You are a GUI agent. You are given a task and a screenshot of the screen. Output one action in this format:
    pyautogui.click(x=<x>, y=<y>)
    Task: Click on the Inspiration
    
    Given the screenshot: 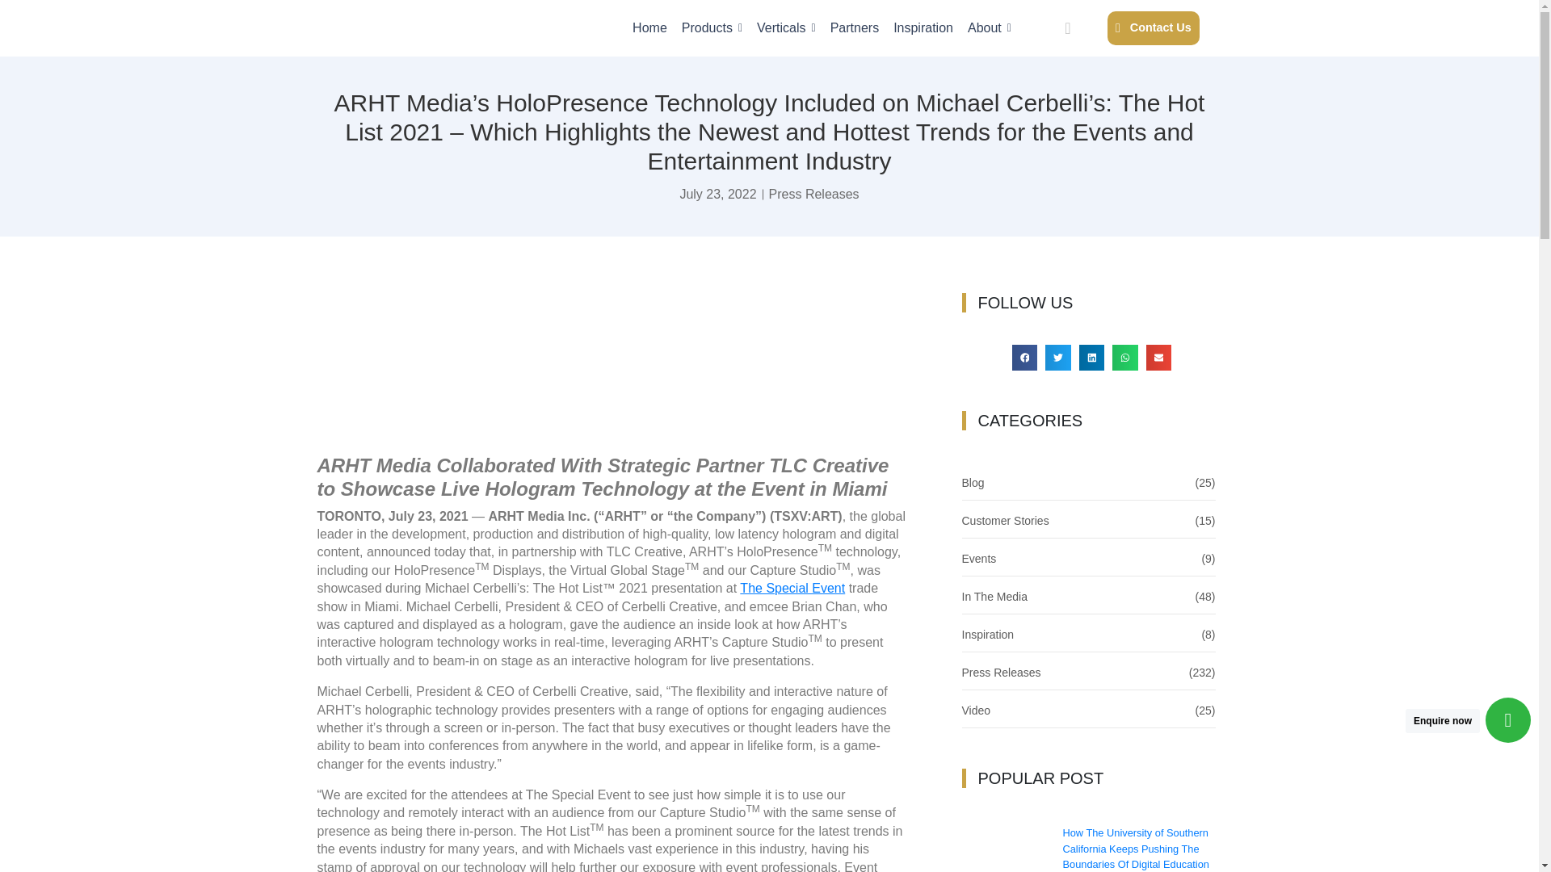 What is the action you would take?
    pyautogui.click(x=923, y=27)
    